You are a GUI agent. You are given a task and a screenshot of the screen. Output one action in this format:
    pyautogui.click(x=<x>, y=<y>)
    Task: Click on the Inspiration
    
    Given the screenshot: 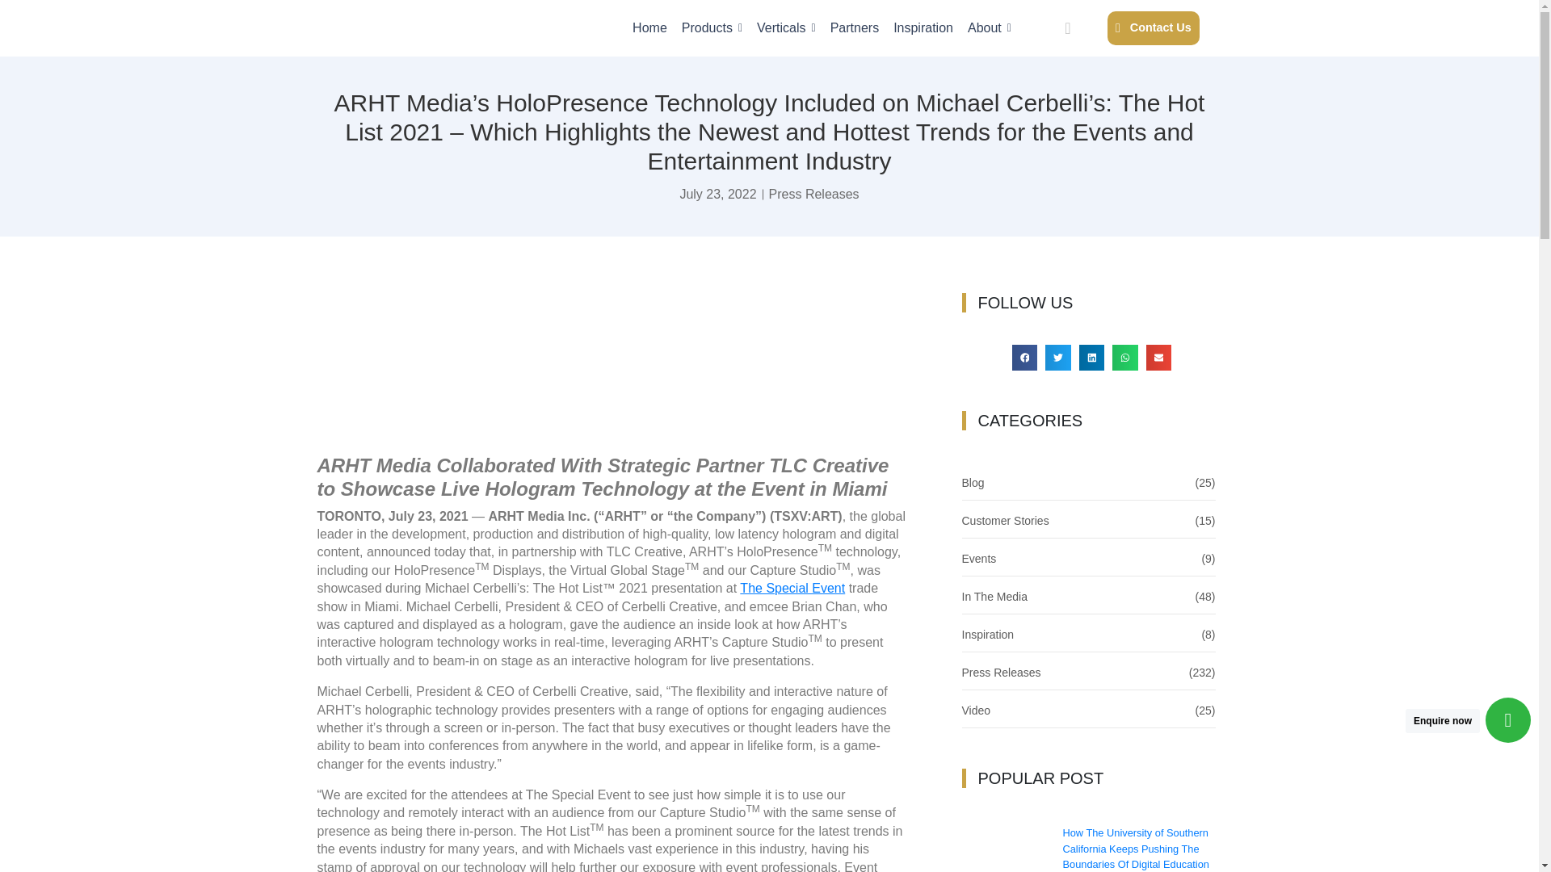 What is the action you would take?
    pyautogui.click(x=923, y=27)
    